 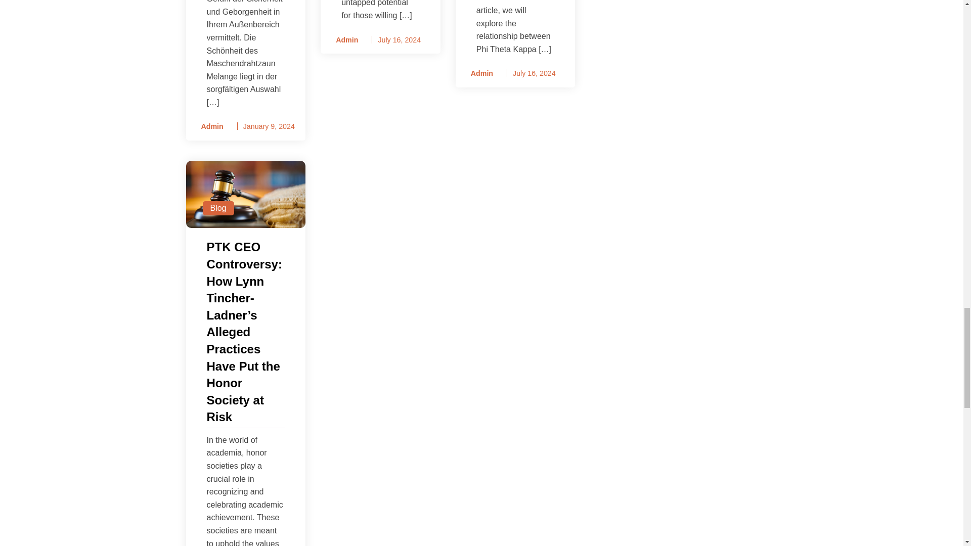 What do you see at coordinates (399, 40) in the screenshot?
I see `July 16, 2024` at bounding box center [399, 40].